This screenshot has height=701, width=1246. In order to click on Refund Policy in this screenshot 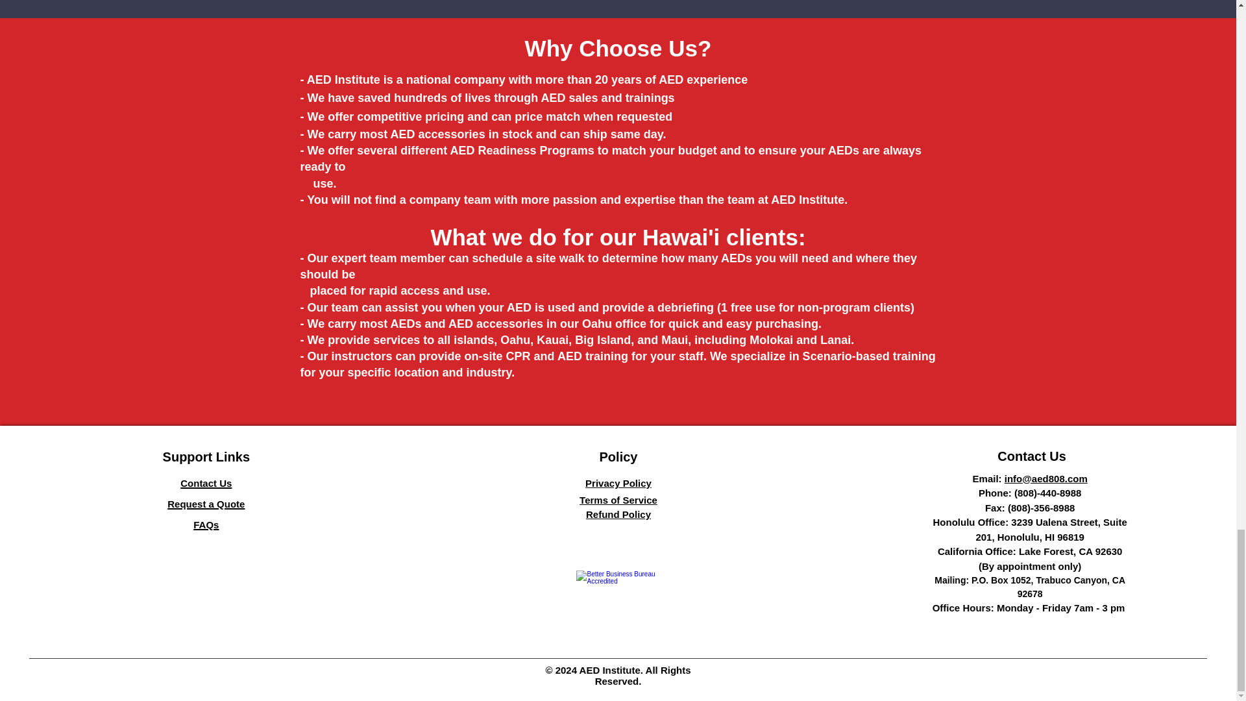, I will do `click(618, 514)`.